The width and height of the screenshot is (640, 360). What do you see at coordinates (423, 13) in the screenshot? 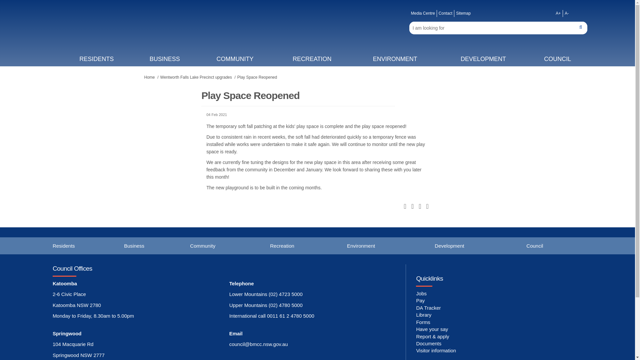
I see `Media Centre` at bounding box center [423, 13].